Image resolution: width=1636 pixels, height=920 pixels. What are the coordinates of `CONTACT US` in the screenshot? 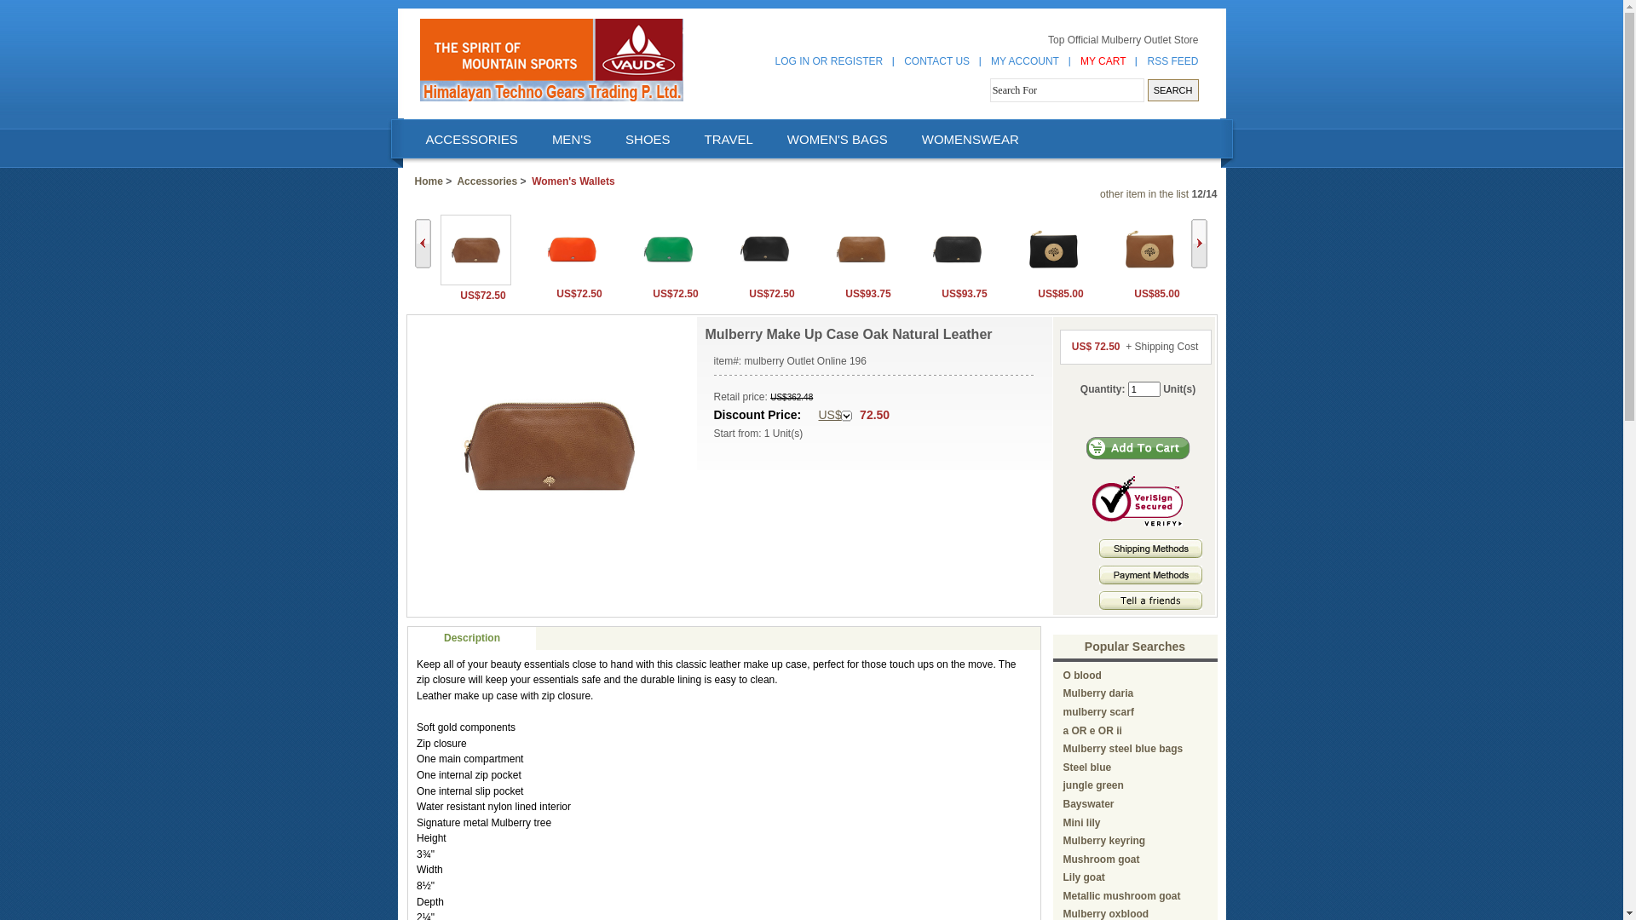 It's located at (937, 61).